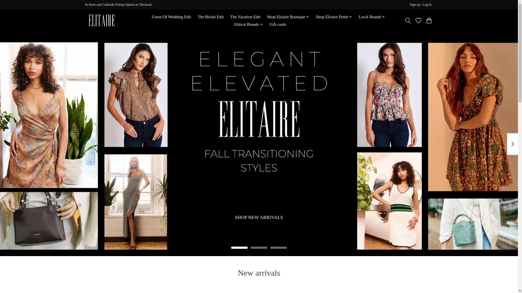 The width and height of the screenshot is (522, 293). I want to click on Elitaire Boutique Velodrome in Black, so click(125, 292).